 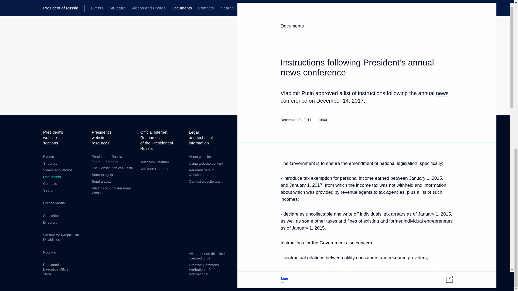 What do you see at coordinates (50, 183) in the screenshot?
I see `Contacts` at bounding box center [50, 183].